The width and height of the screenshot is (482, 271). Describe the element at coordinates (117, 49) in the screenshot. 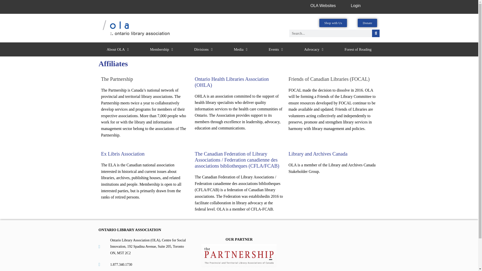

I see `About OLA` at that location.